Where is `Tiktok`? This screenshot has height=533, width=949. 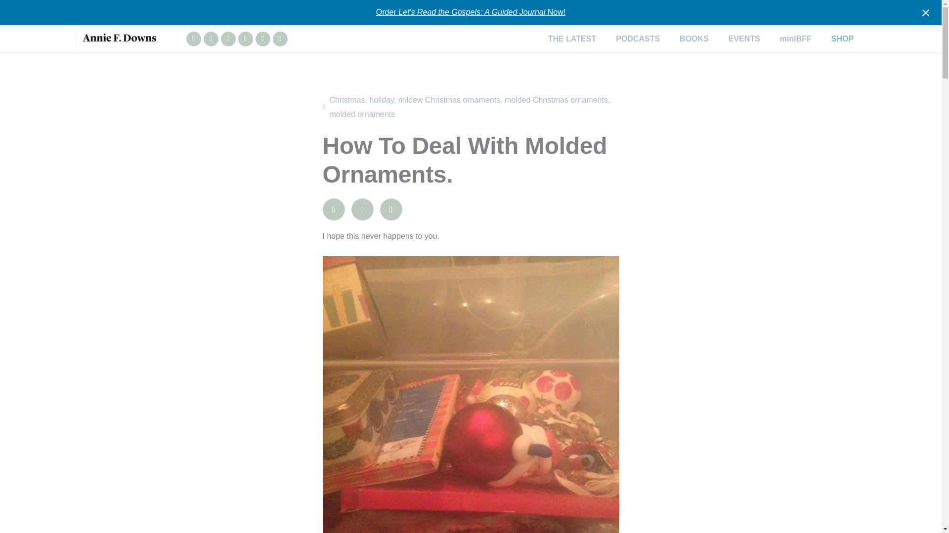 Tiktok is located at coordinates (245, 38).